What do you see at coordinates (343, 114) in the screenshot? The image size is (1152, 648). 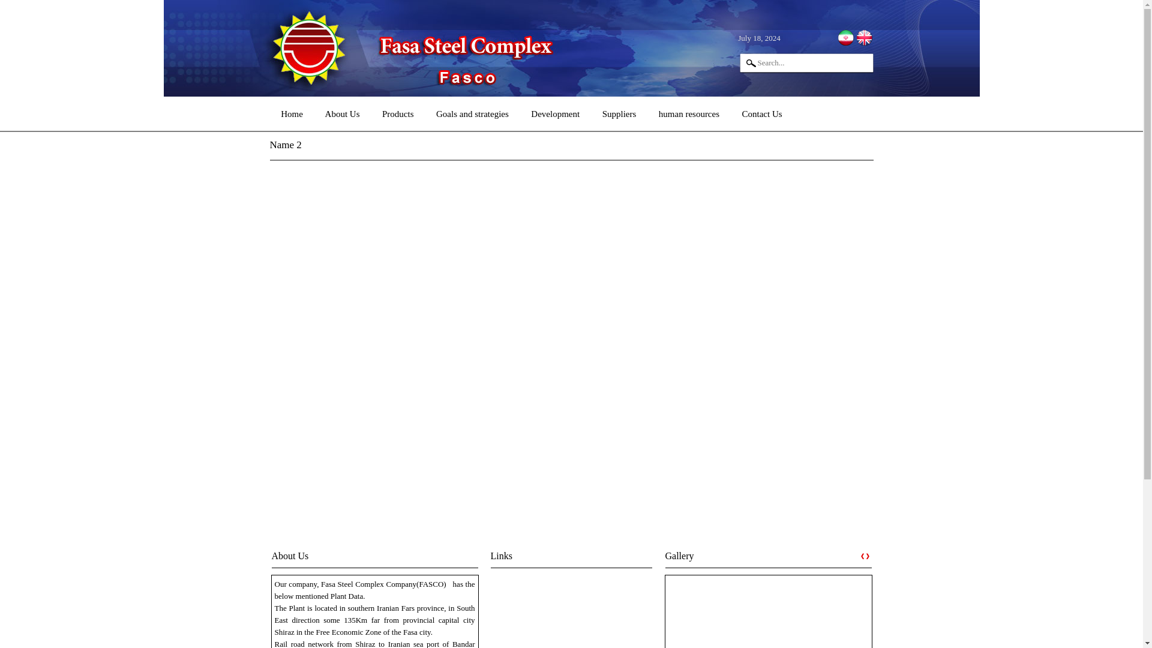 I see `     About Us     ` at bounding box center [343, 114].